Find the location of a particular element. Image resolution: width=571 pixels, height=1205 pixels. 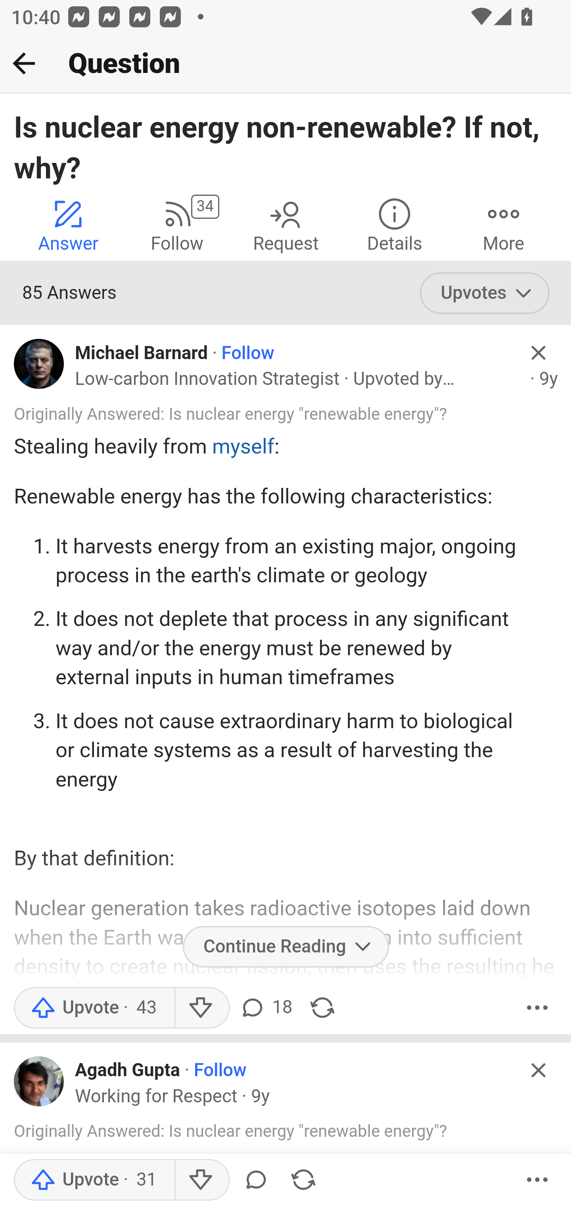

Back Question is located at coordinates (285, 64).